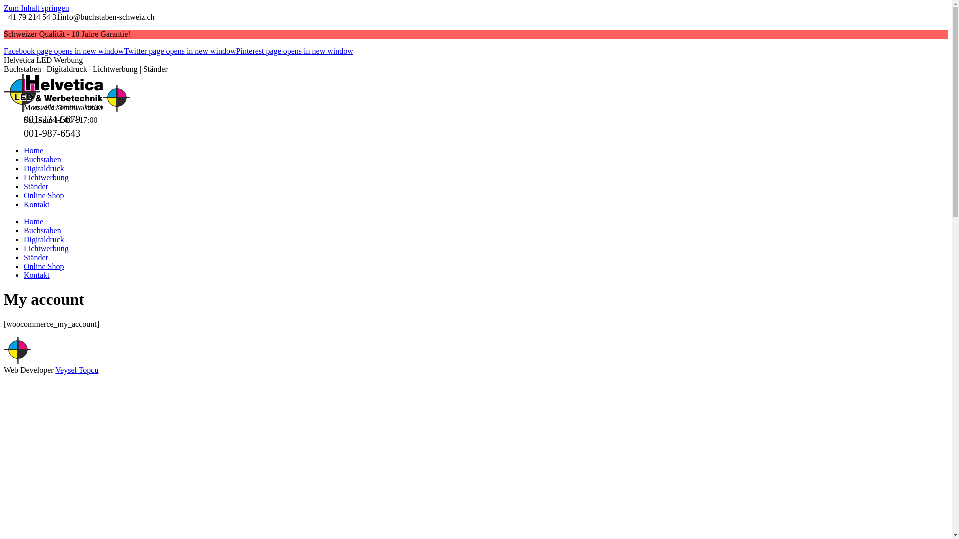 The image size is (959, 539). I want to click on Kontakt, so click(37, 205).